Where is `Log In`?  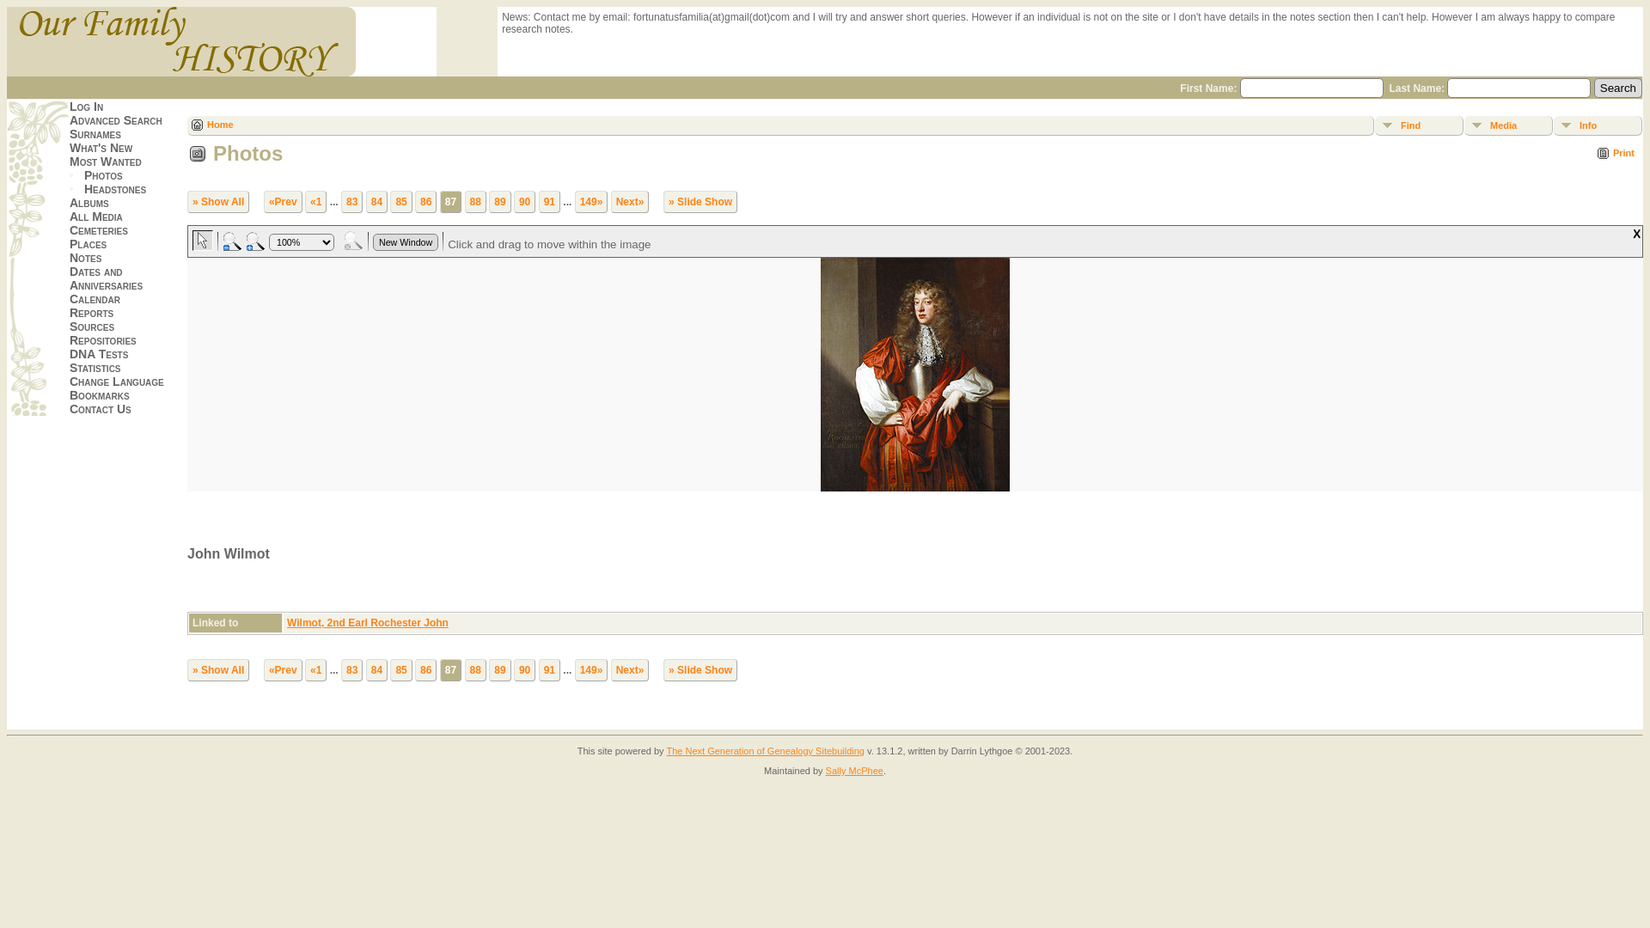
Log In is located at coordinates (86, 107).